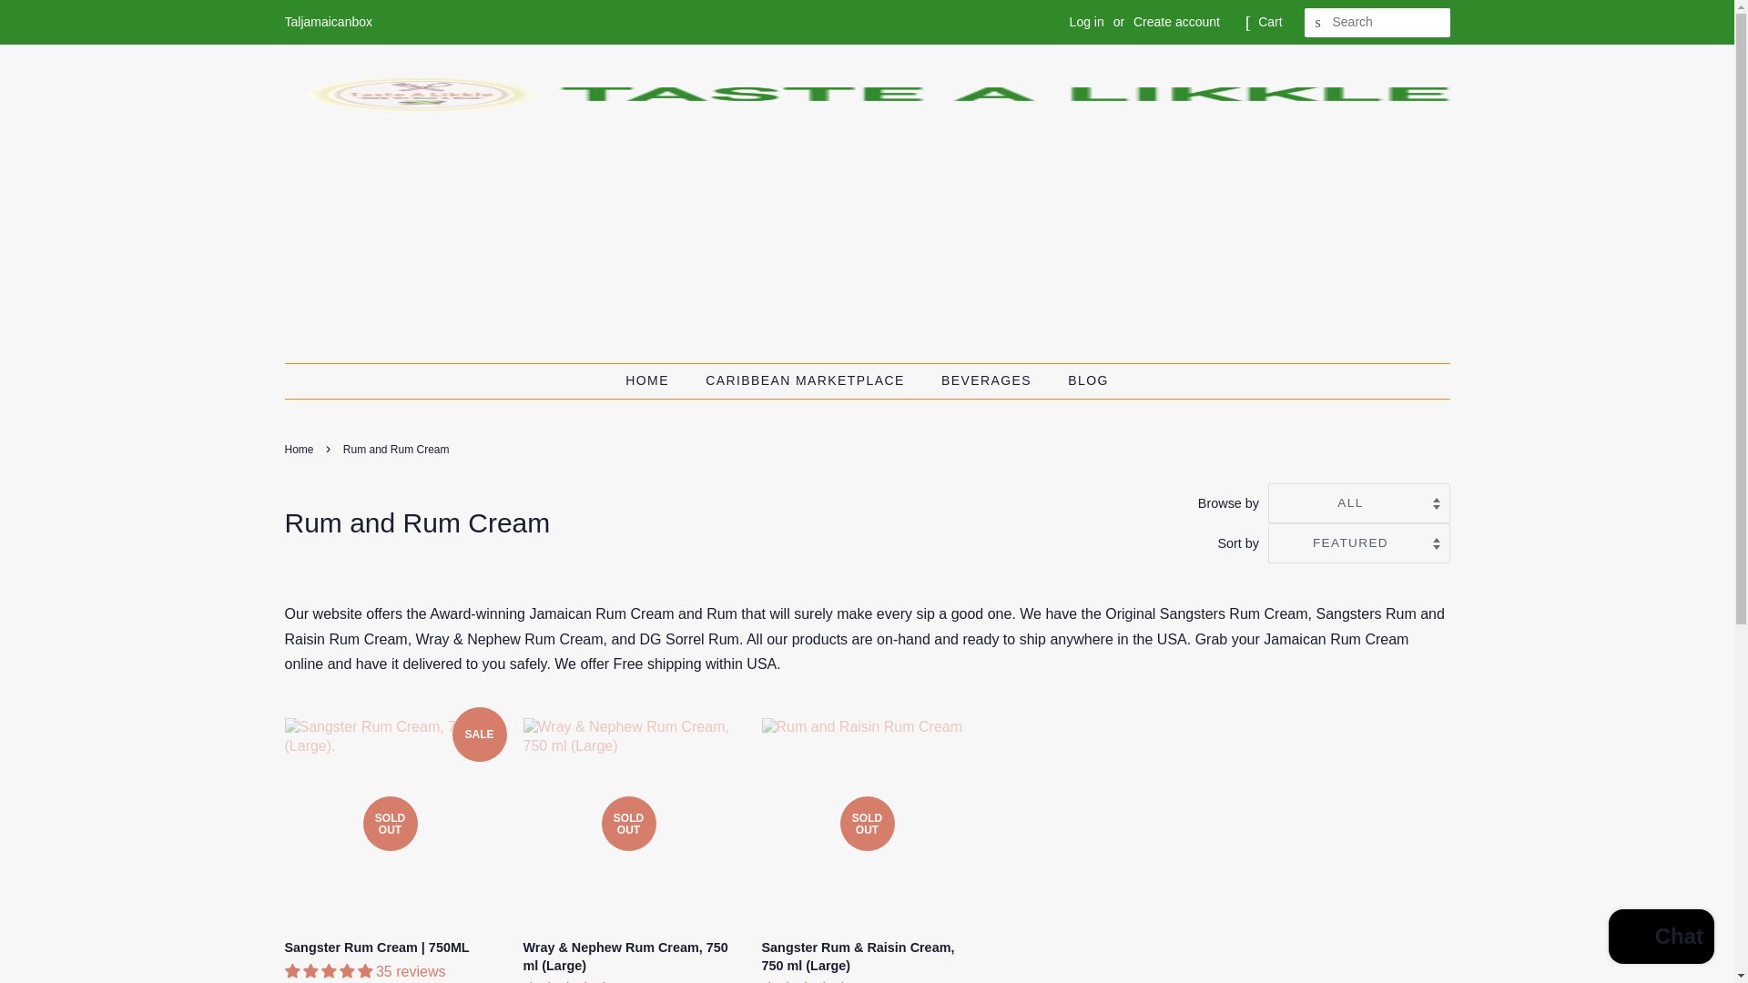  Describe the element at coordinates (1176, 22) in the screenshot. I see `Create account` at that location.